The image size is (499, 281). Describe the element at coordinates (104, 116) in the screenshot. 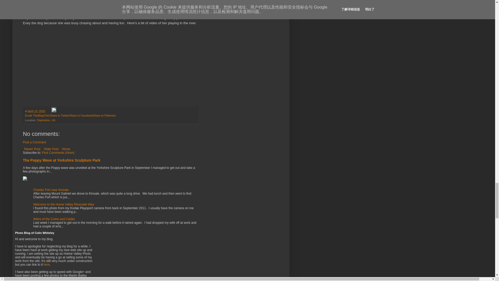

I see `Share to Pinterest` at that location.